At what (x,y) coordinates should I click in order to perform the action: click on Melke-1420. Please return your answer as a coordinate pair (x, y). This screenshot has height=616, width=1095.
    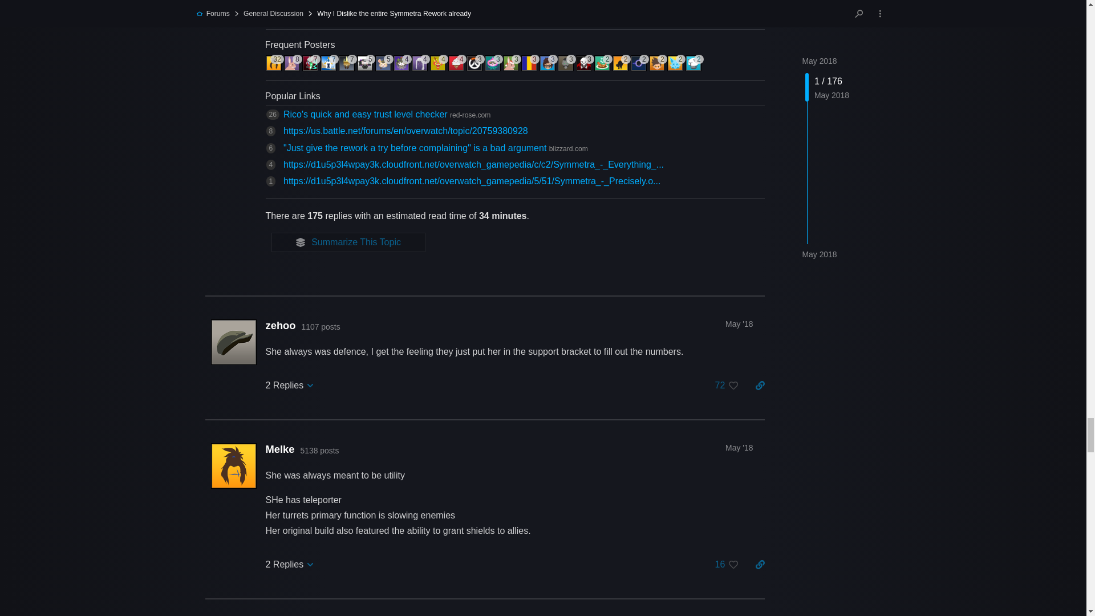
    Looking at the image, I should click on (274, 63).